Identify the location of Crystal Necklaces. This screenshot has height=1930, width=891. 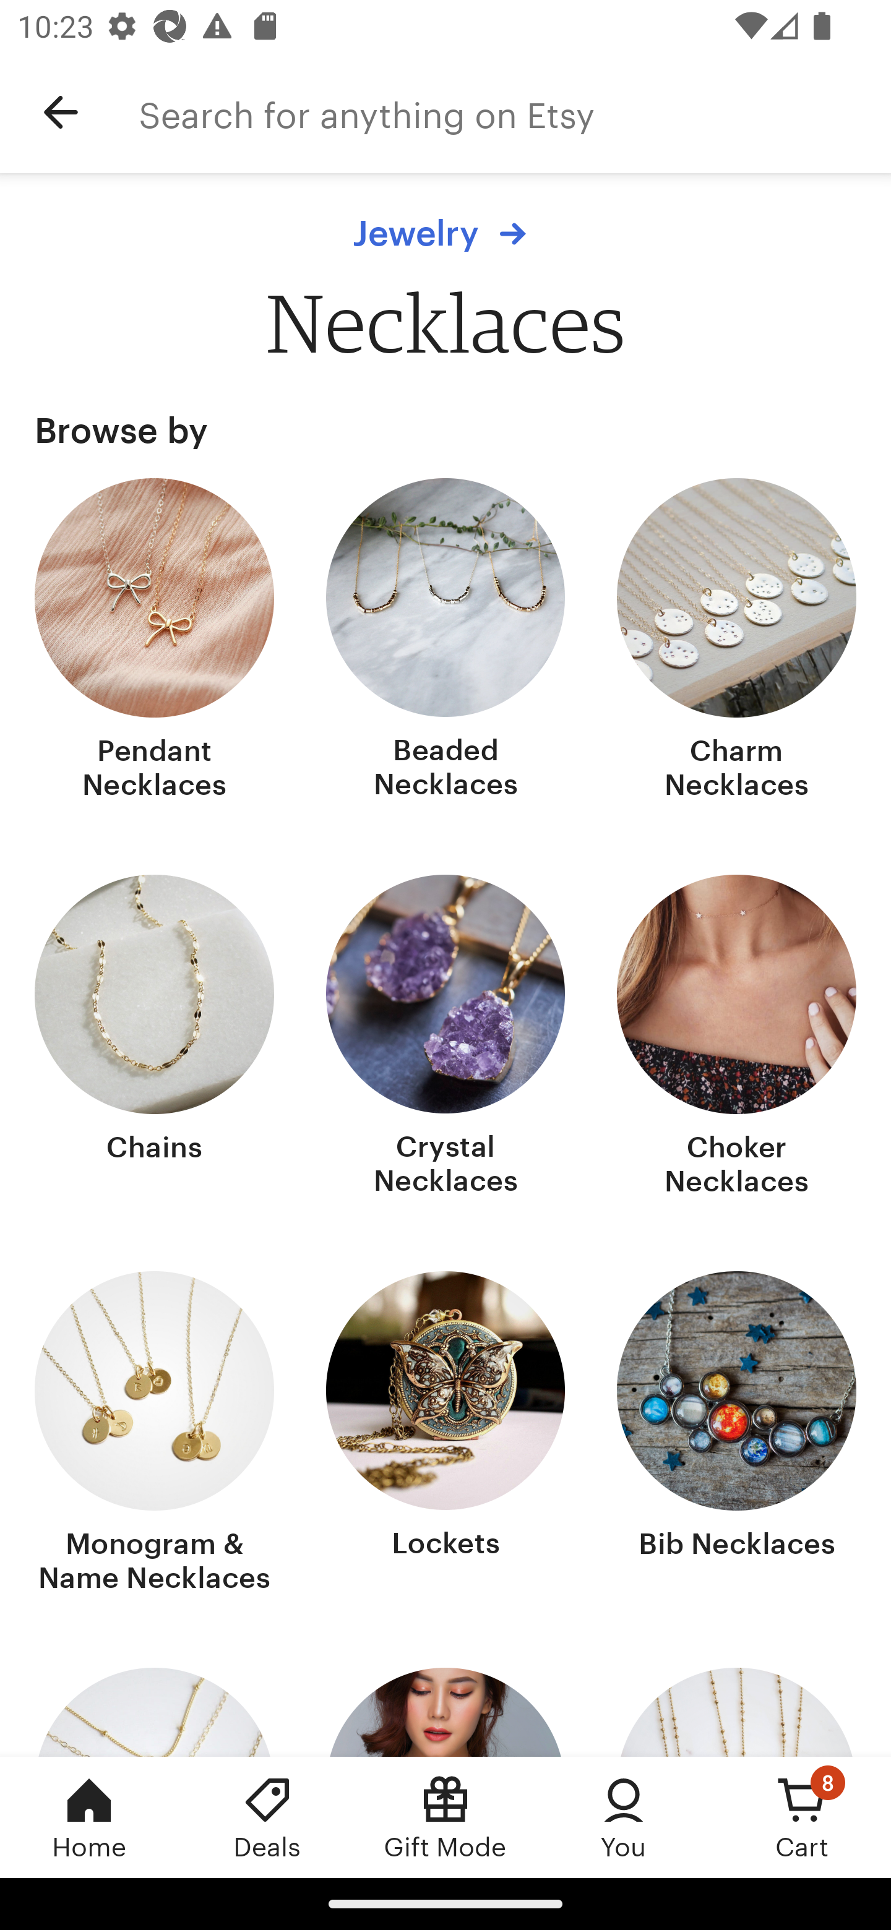
(445, 1038).